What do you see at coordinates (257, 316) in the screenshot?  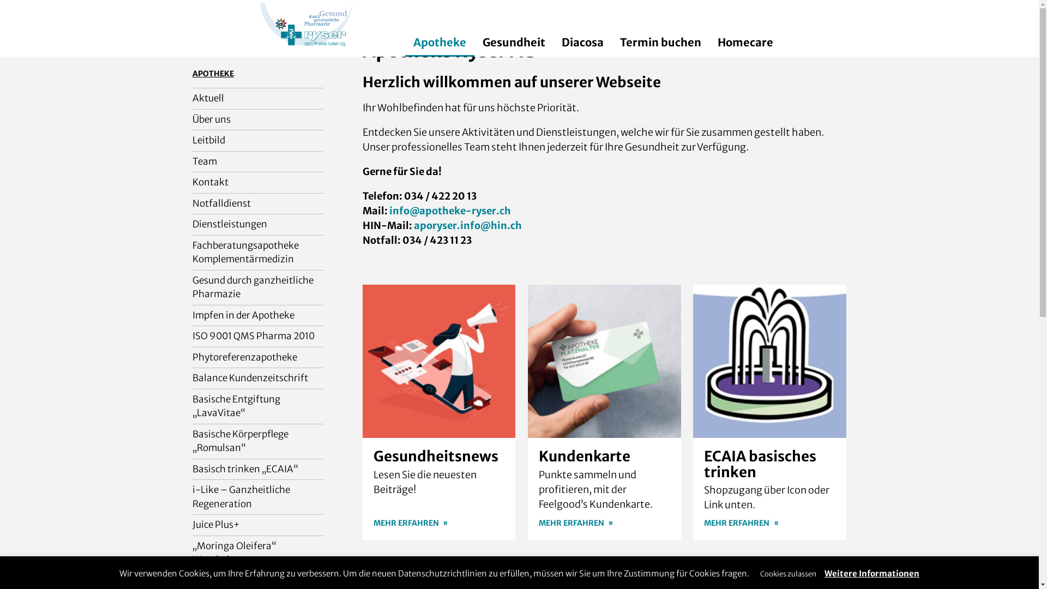 I see `Impfen in der Apotheke` at bounding box center [257, 316].